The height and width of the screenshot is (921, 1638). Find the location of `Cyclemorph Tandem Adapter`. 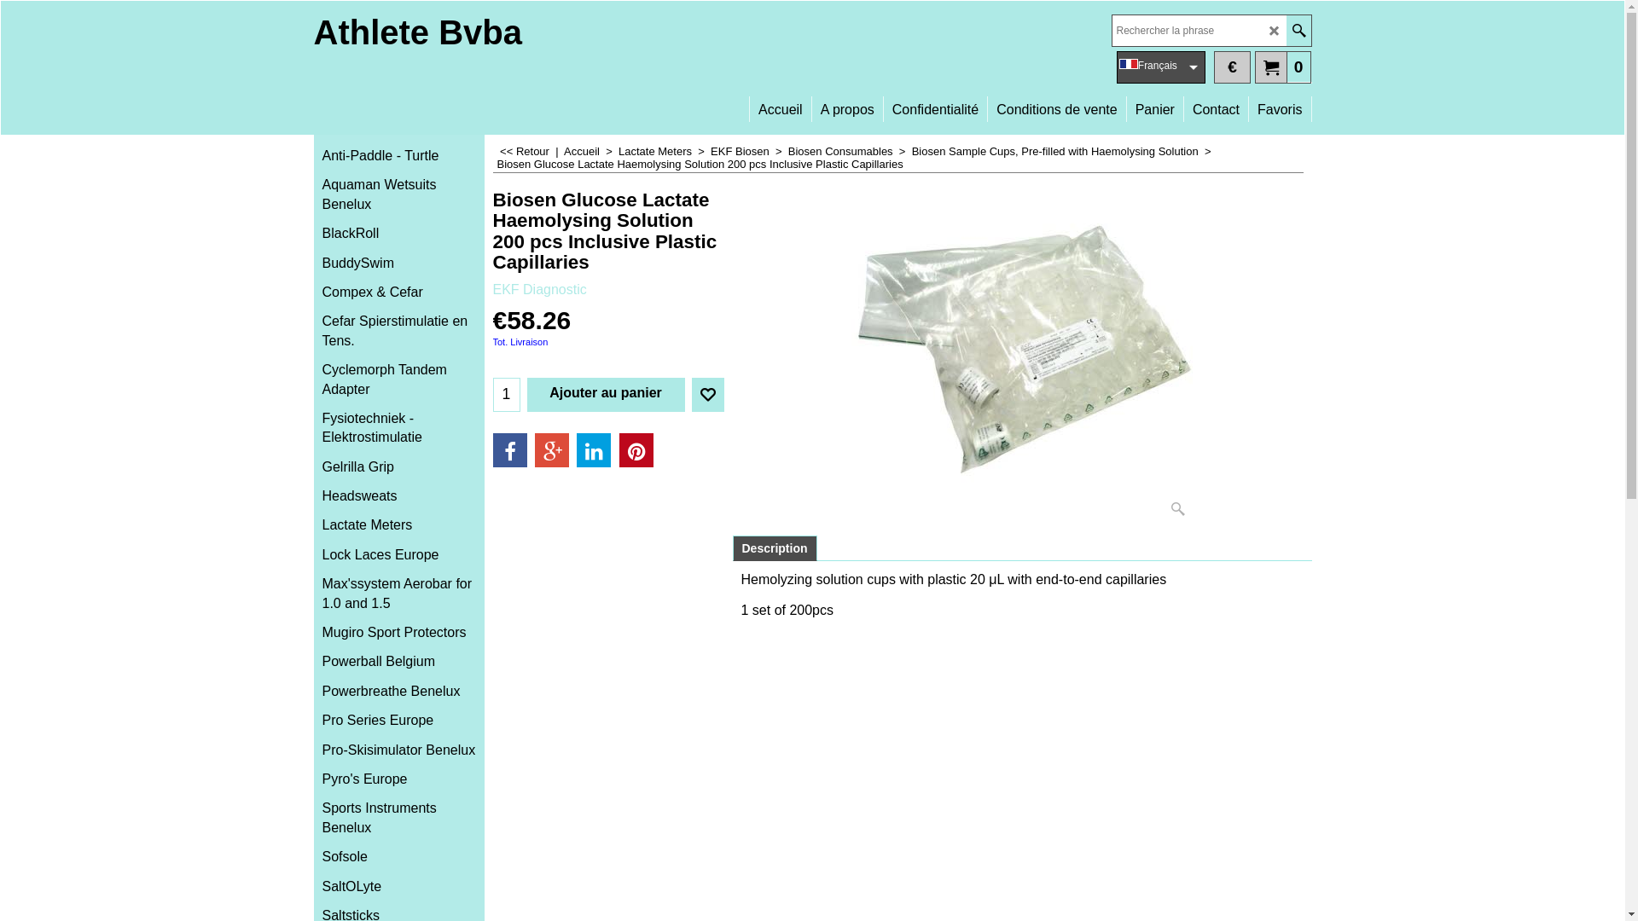

Cyclemorph Tandem Adapter is located at coordinates (399, 380).